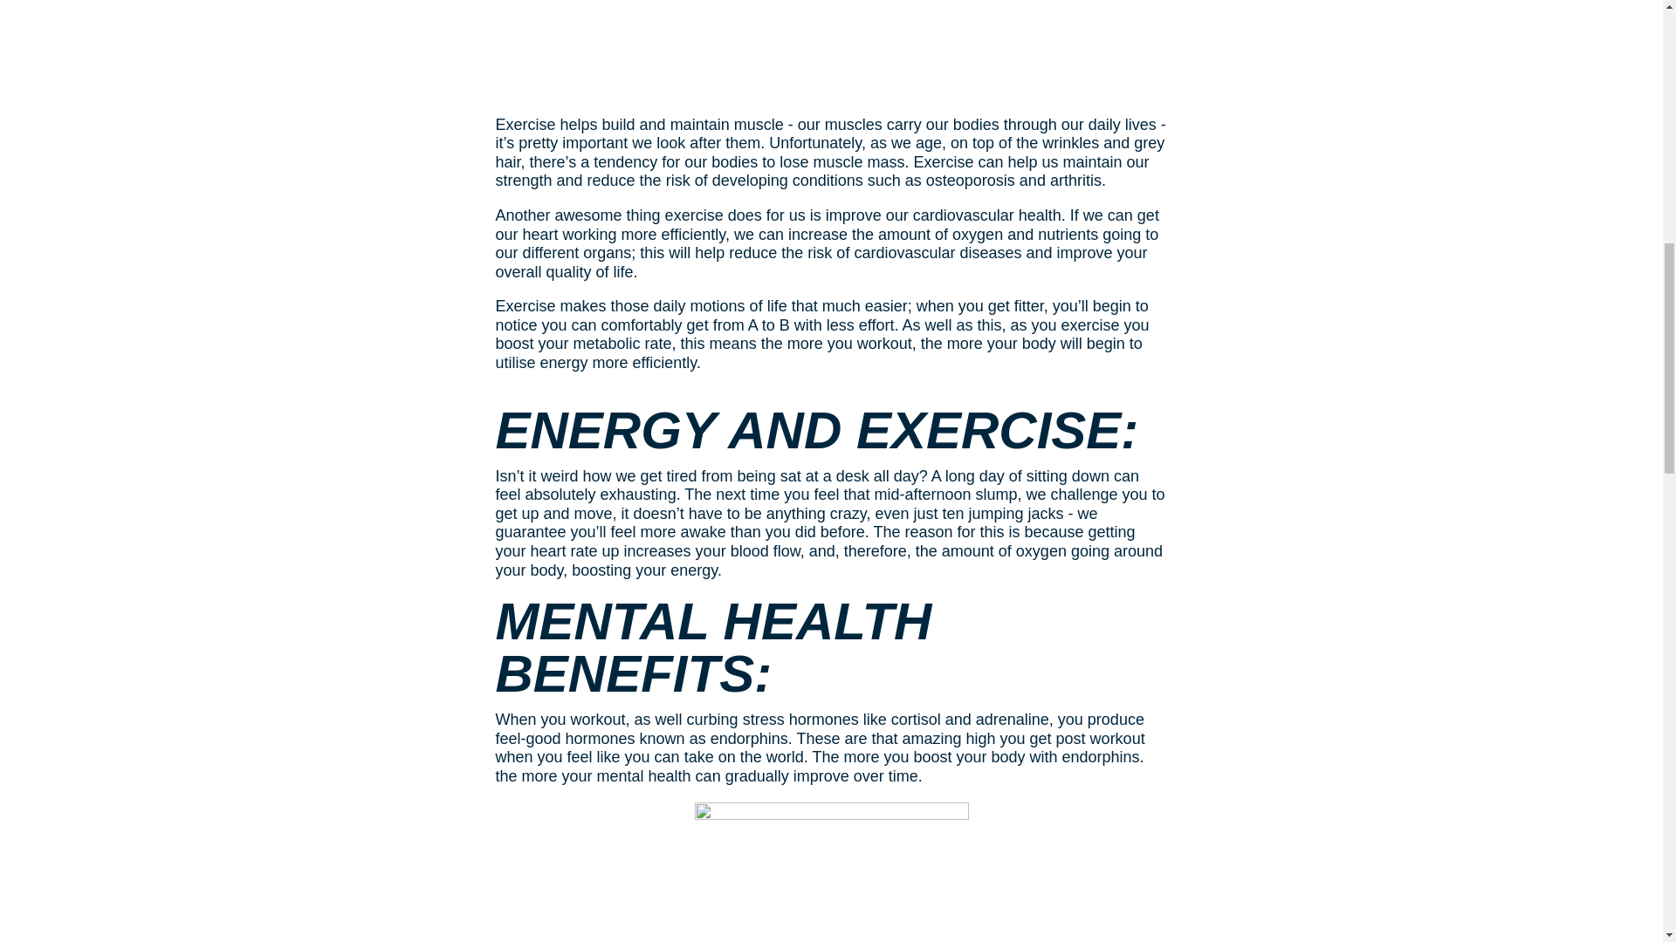 This screenshot has height=942, width=1676. What do you see at coordinates (749, 739) in the screenshot?
I see `endorphins` at bounding box center [749, 739].